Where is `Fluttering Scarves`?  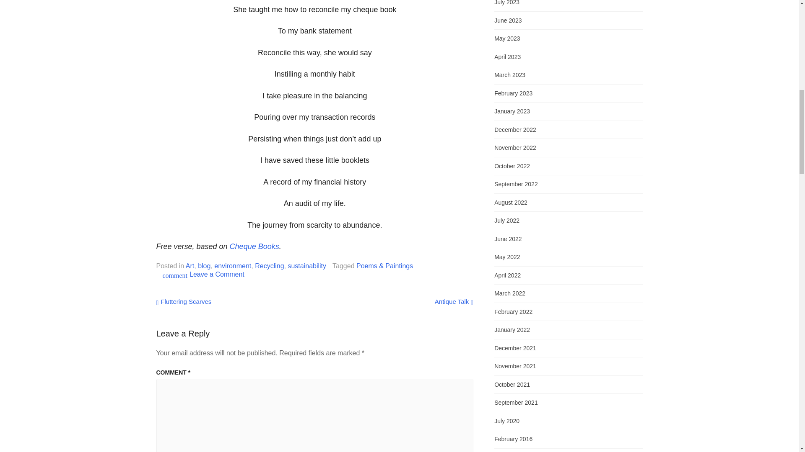 Fluttering Scarves is located at coordinates (184, 301).